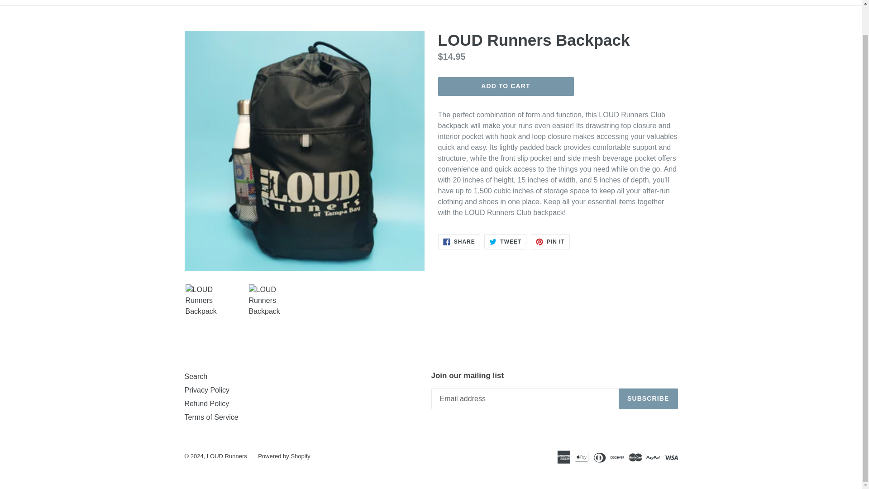 This screenshot has height=489, width=869. Describe the element at coordinates (505, 242) in the screenshot. I see `Share on Facebook` at that location.